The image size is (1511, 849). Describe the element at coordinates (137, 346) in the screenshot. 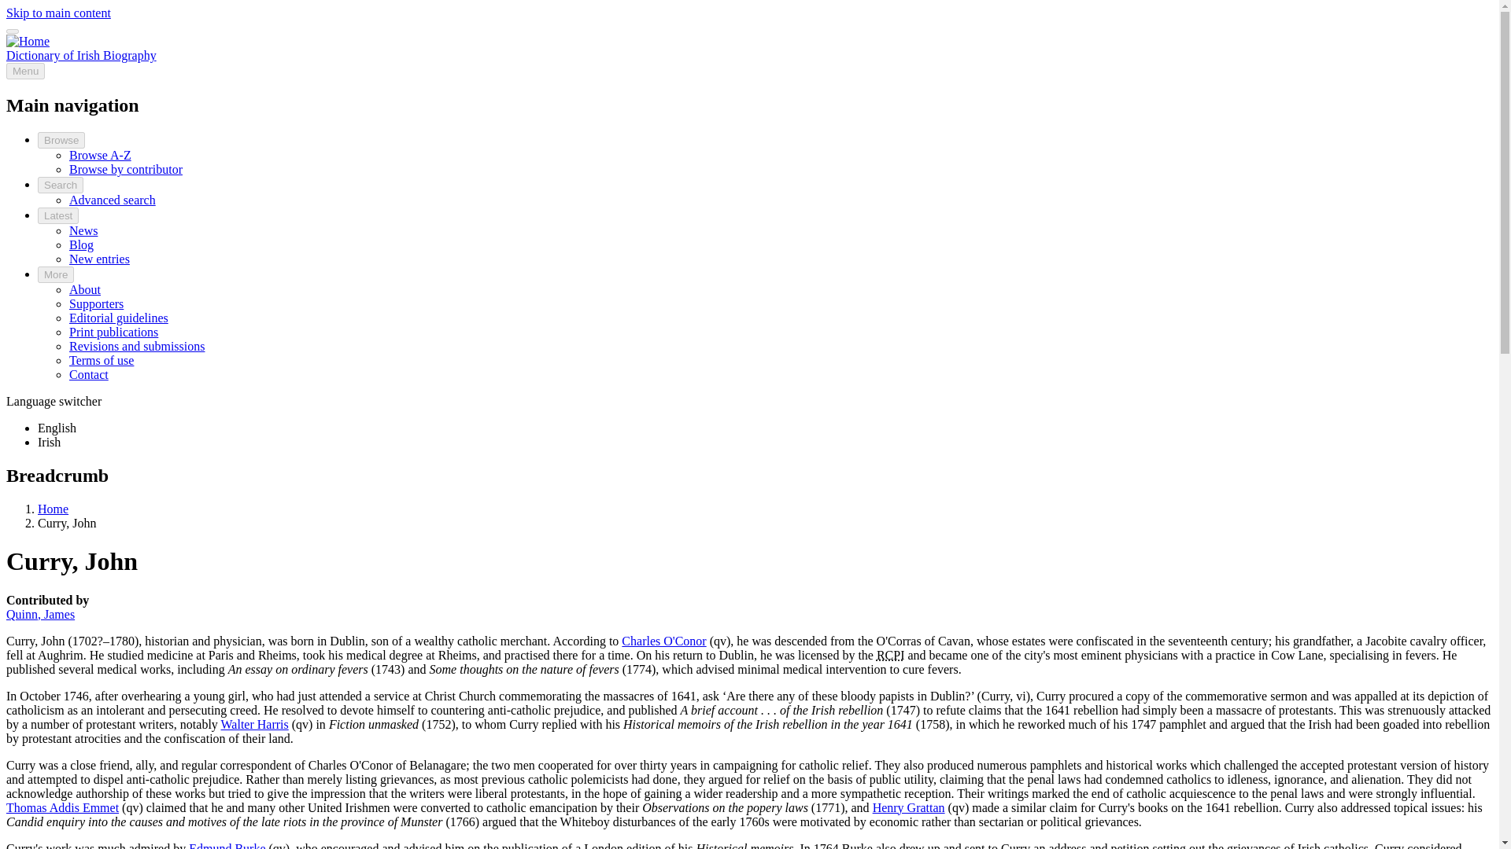

I see `How to request revisions or new biographies ` at that location.